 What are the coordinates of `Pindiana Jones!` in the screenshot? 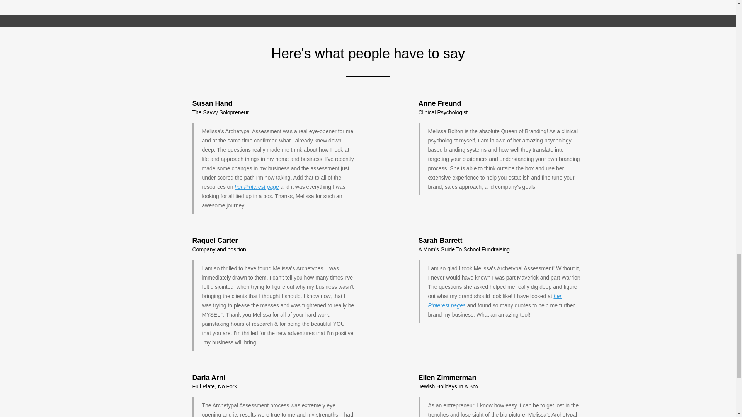 It's located at (257, 187).